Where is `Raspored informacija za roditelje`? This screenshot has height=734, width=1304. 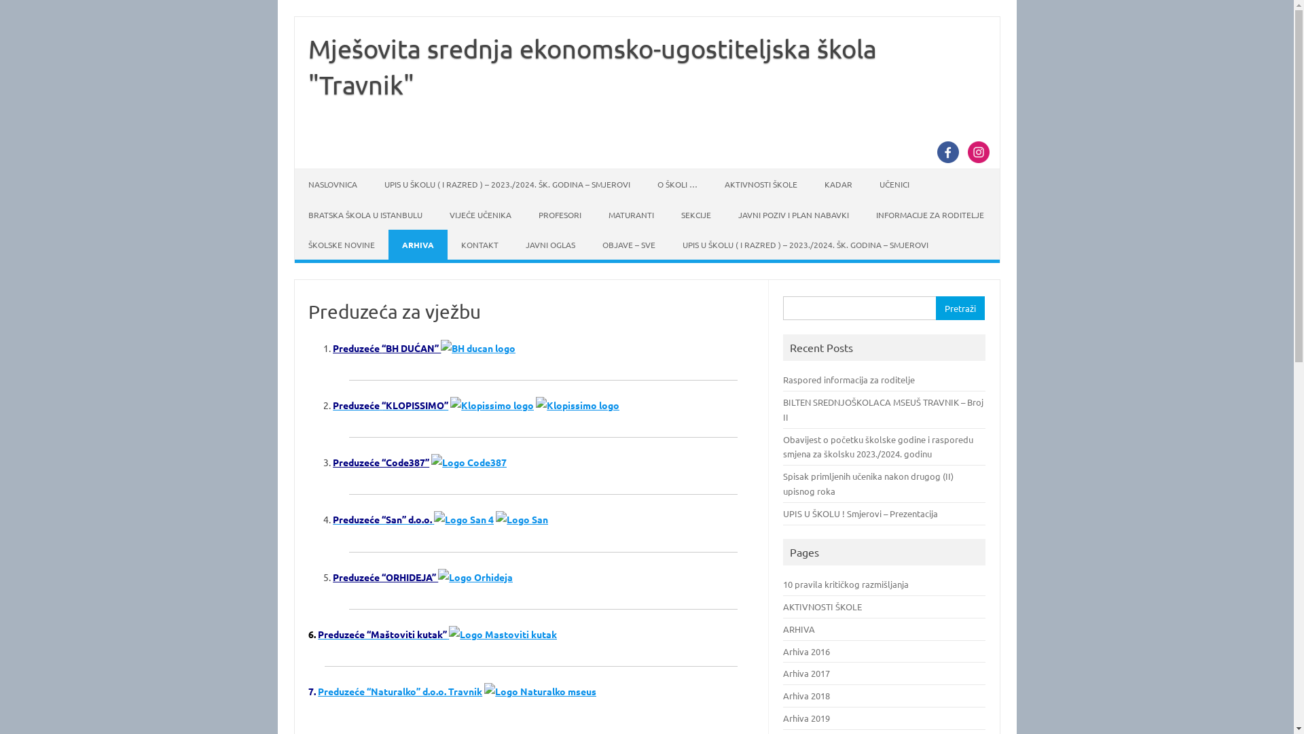
Raspored informacija za roditelje is located at coordinates (849, 379).